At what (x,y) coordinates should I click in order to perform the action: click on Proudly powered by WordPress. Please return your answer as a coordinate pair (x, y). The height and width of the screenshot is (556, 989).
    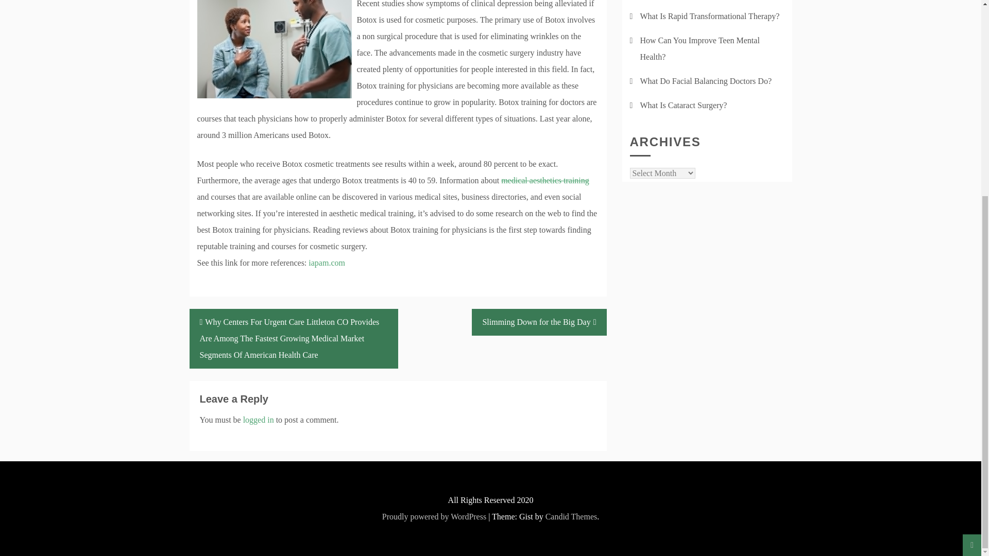
    Looking at the image, I should click on (434, 516).